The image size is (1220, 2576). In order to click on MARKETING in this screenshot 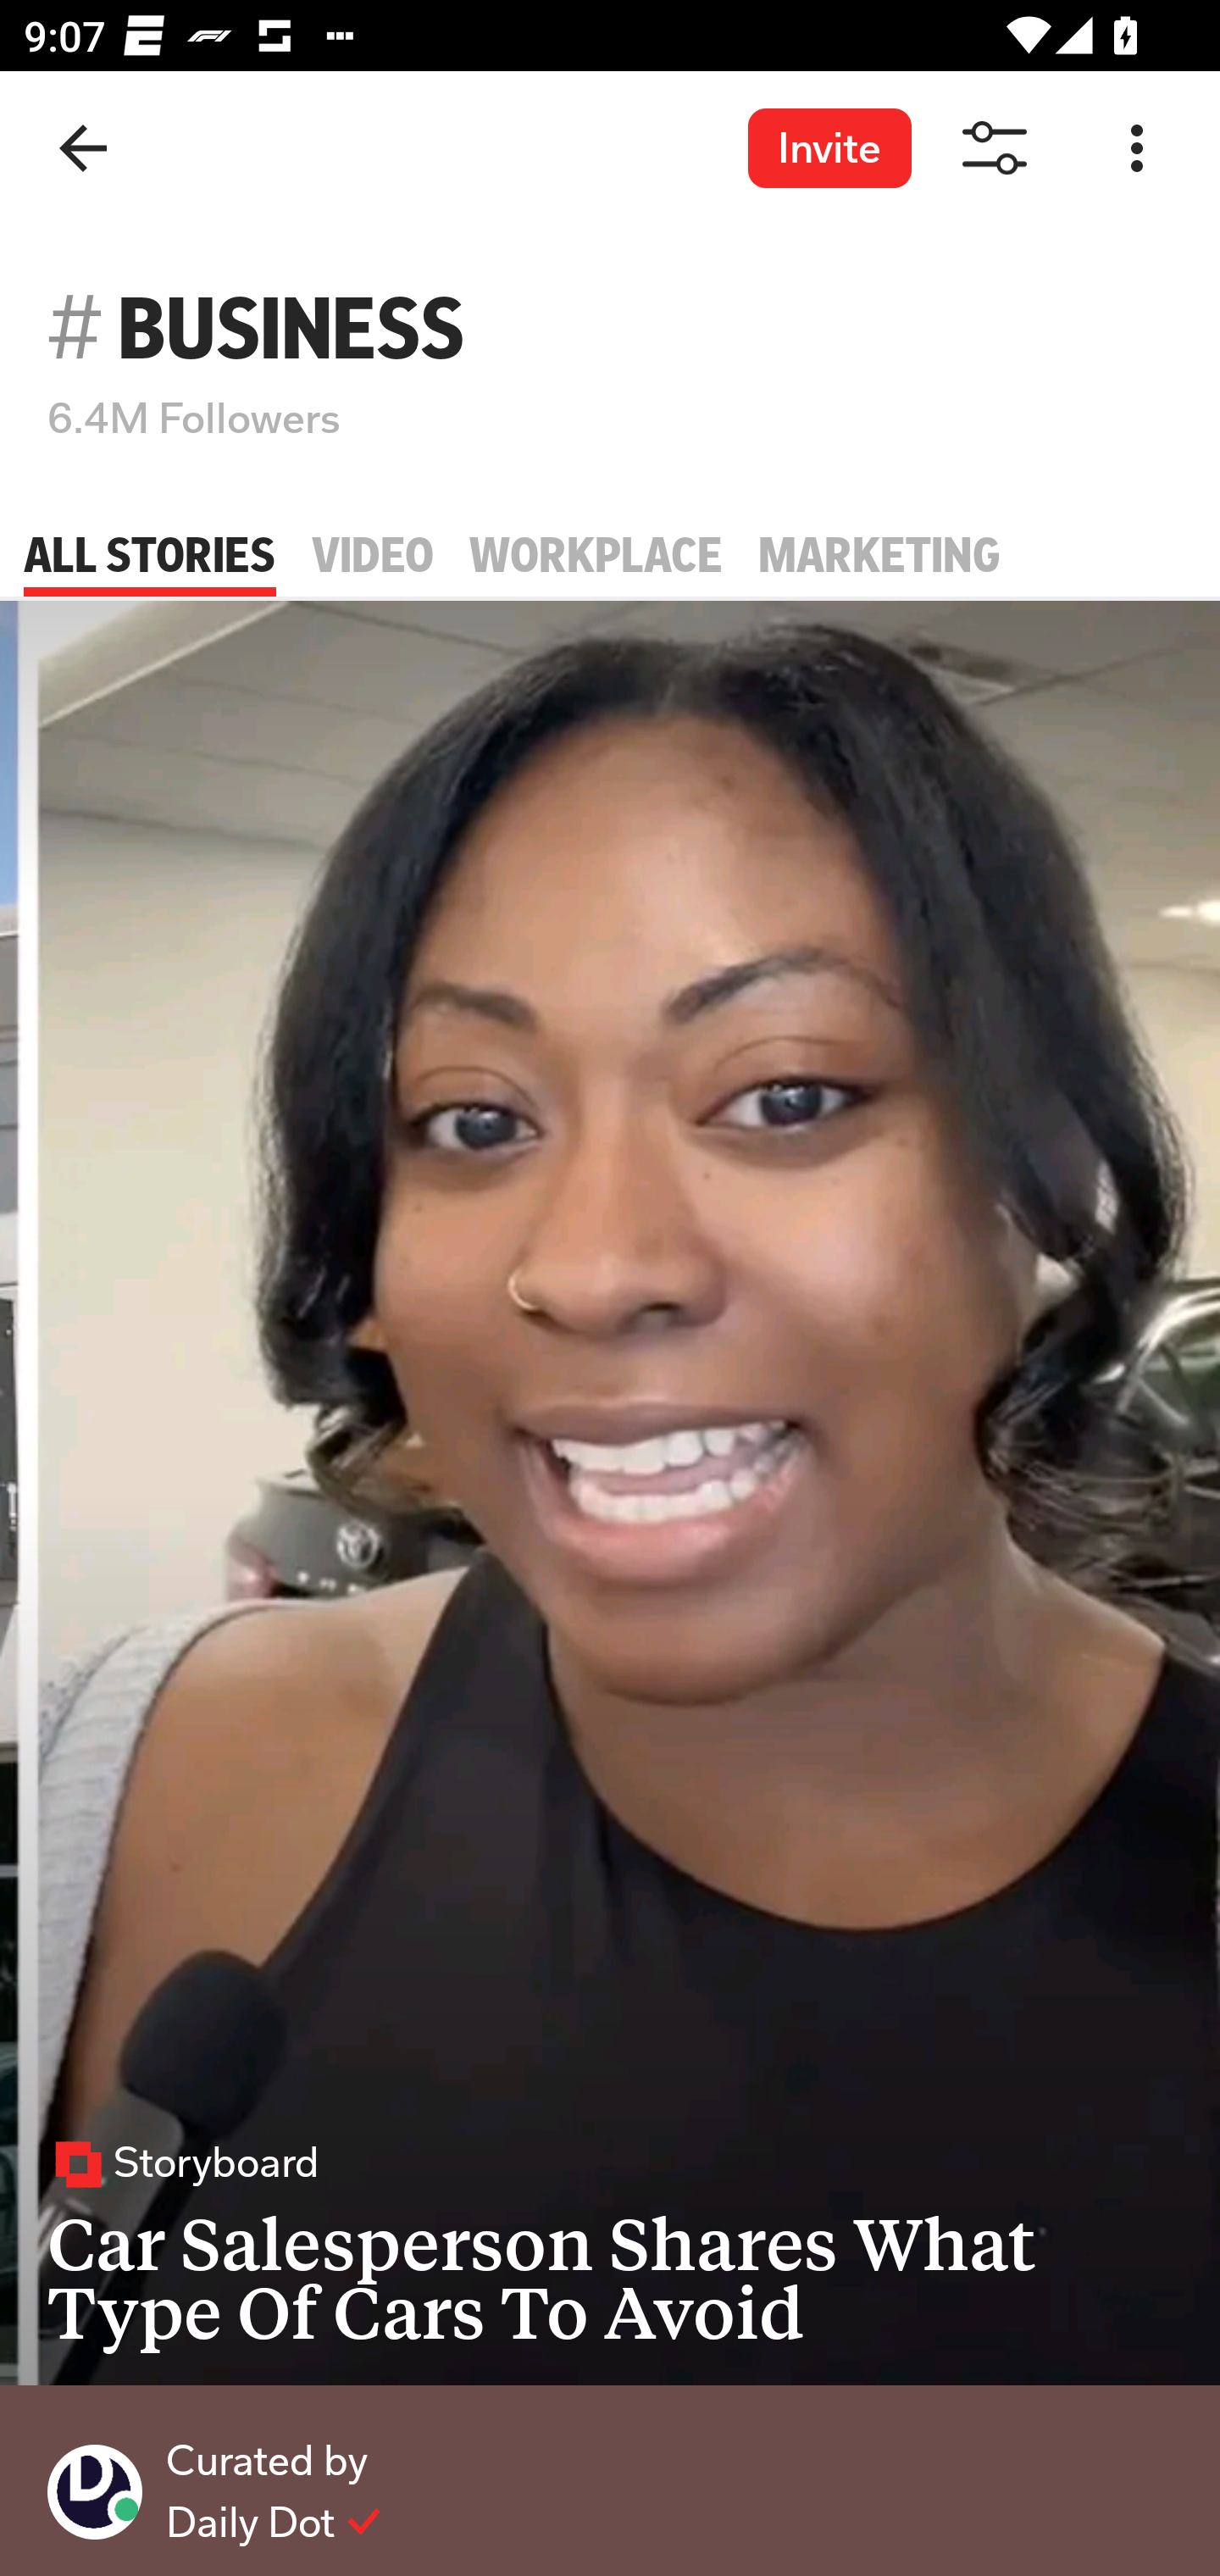, I will do `click(879, 555)`.